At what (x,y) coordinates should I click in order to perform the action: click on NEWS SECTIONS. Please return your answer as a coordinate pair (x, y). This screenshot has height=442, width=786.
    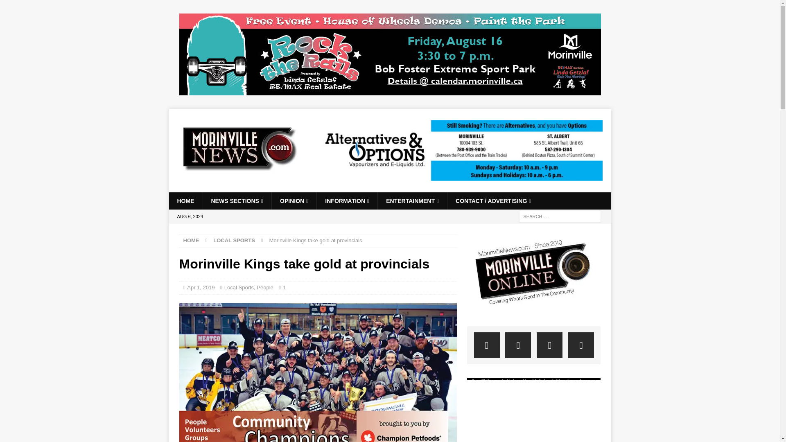
    Looking at the image, I should click on (237, 201).